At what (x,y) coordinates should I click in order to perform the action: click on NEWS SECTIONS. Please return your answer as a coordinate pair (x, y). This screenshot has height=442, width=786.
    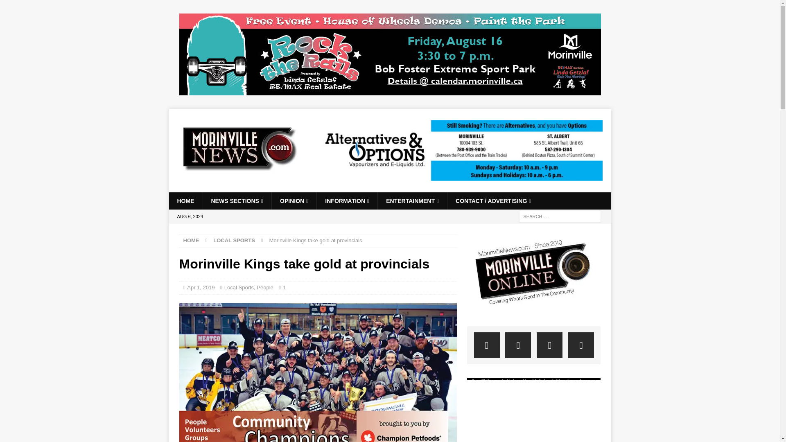
    Looking at the image, I should click on (237, 201).